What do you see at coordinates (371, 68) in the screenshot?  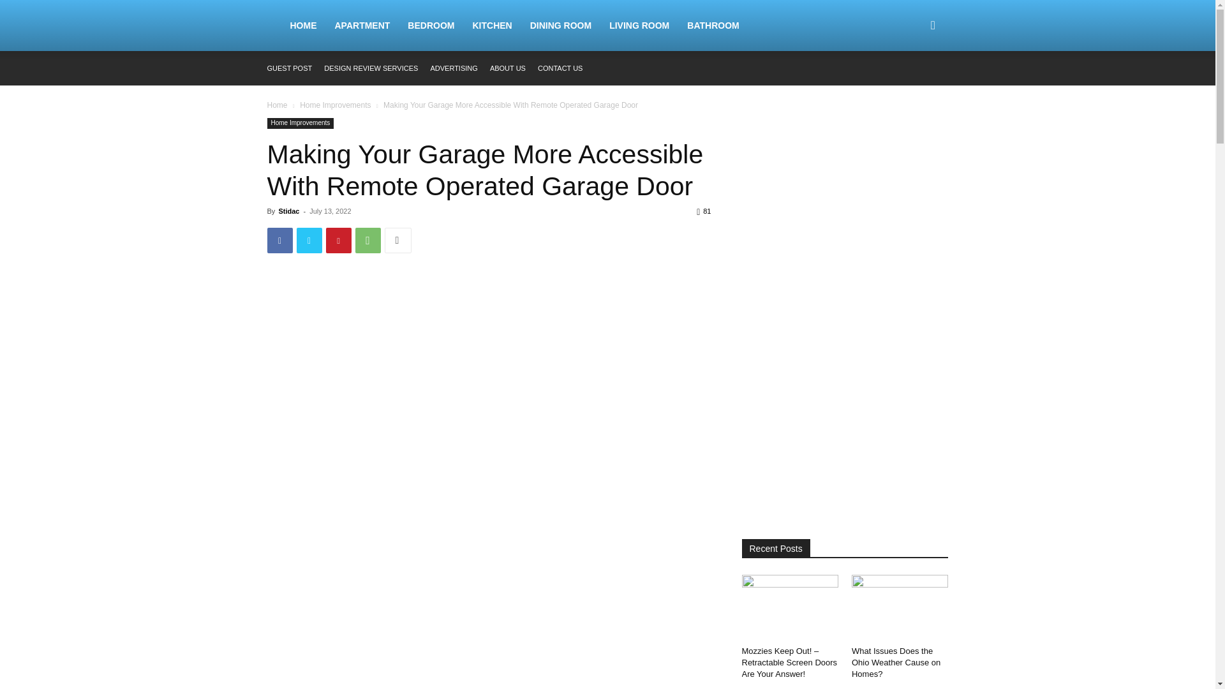 I see `DESIGN REVIEW SERVICES` at bounding box center [371, 68].